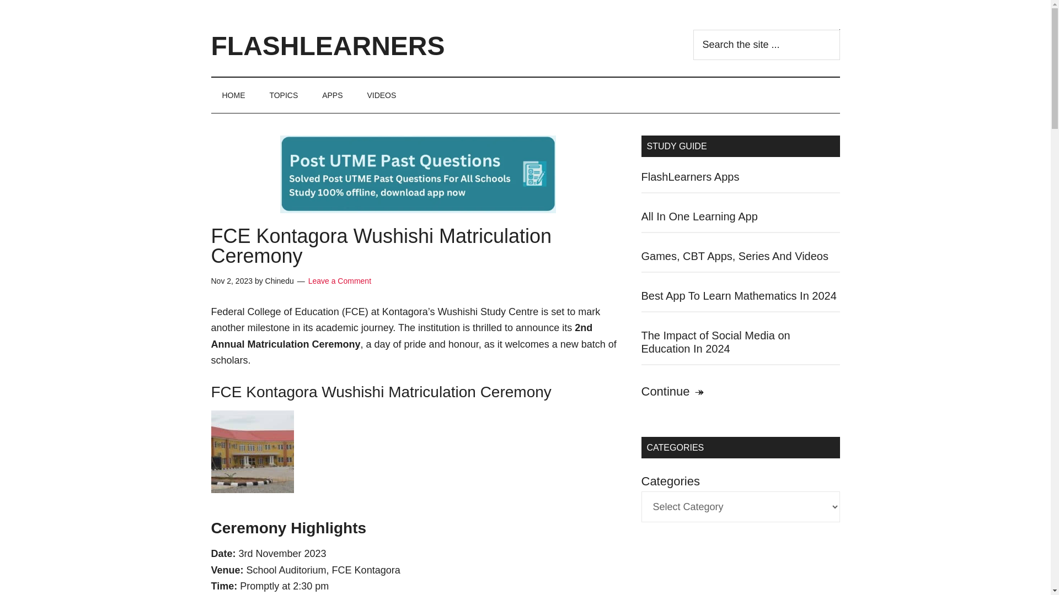 The width and height of the screenshot is (1059, 595). I want to click on HOME, so click(233, 95).